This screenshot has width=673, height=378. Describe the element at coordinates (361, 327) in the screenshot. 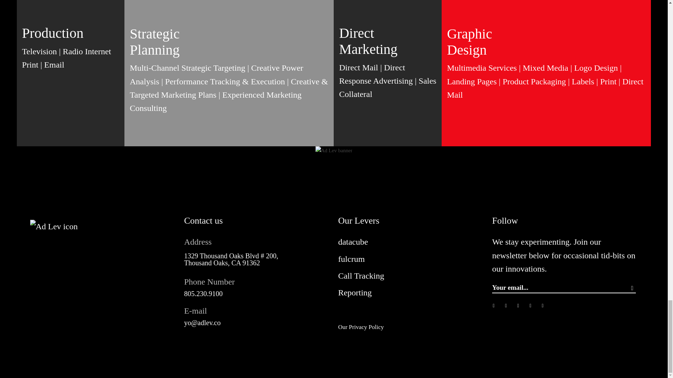

I see `Our Privacy Policy` at that location.